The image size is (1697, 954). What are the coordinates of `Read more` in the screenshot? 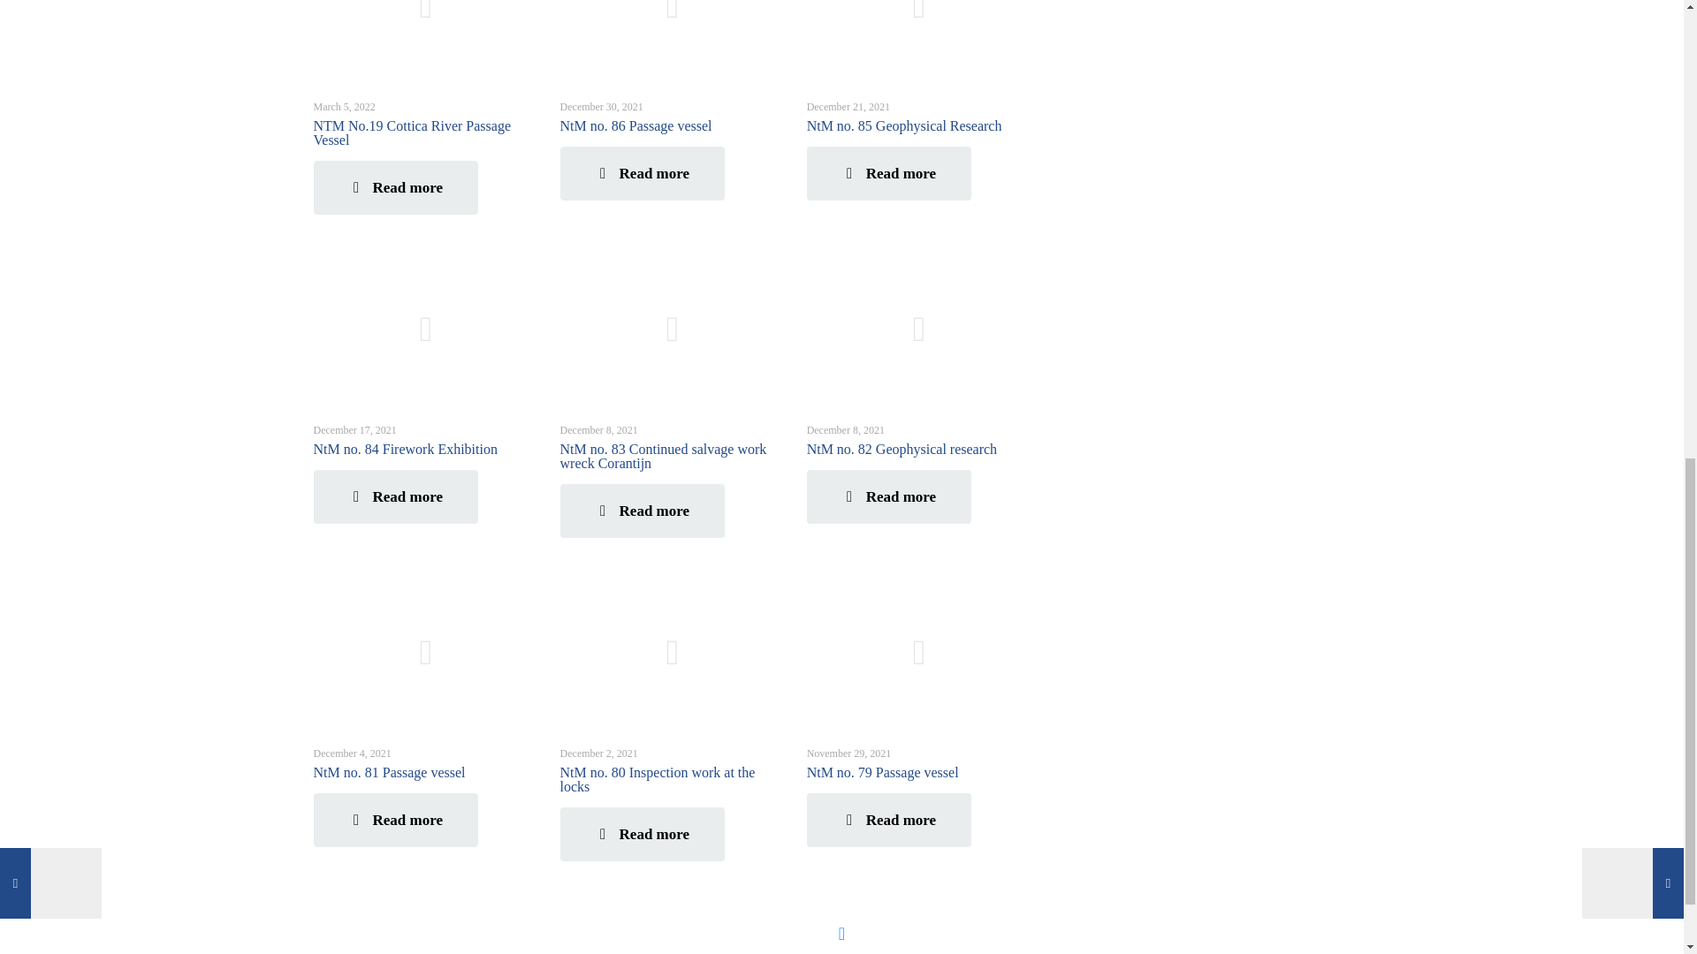 It's located at (889, 173).